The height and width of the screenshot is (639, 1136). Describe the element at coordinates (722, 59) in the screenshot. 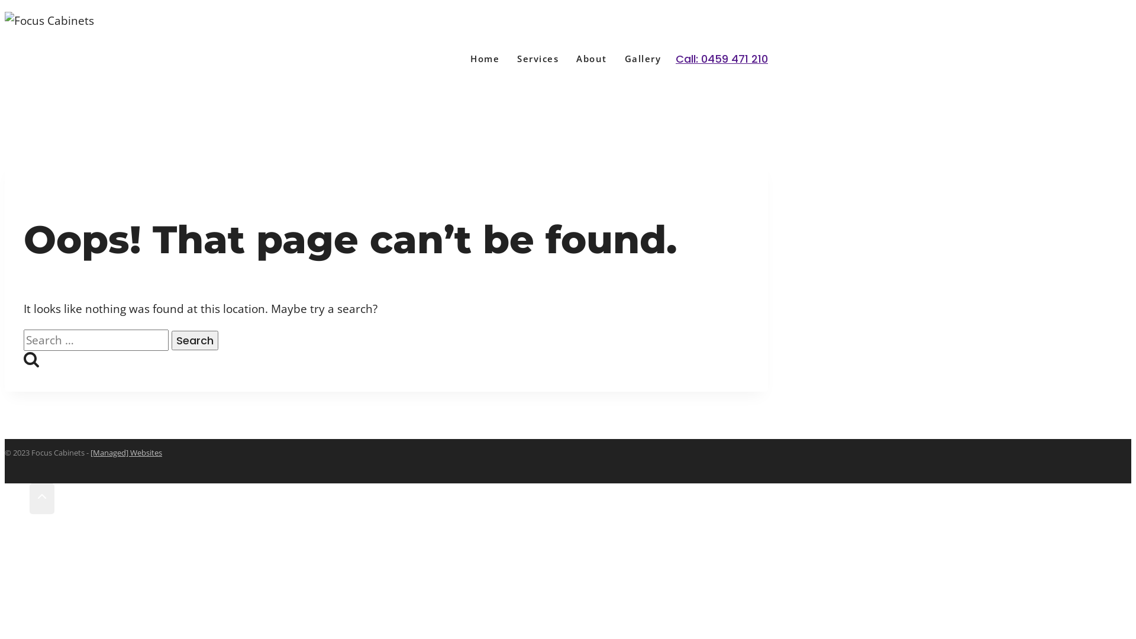

I see `Call: 0459 471 210` at that location.